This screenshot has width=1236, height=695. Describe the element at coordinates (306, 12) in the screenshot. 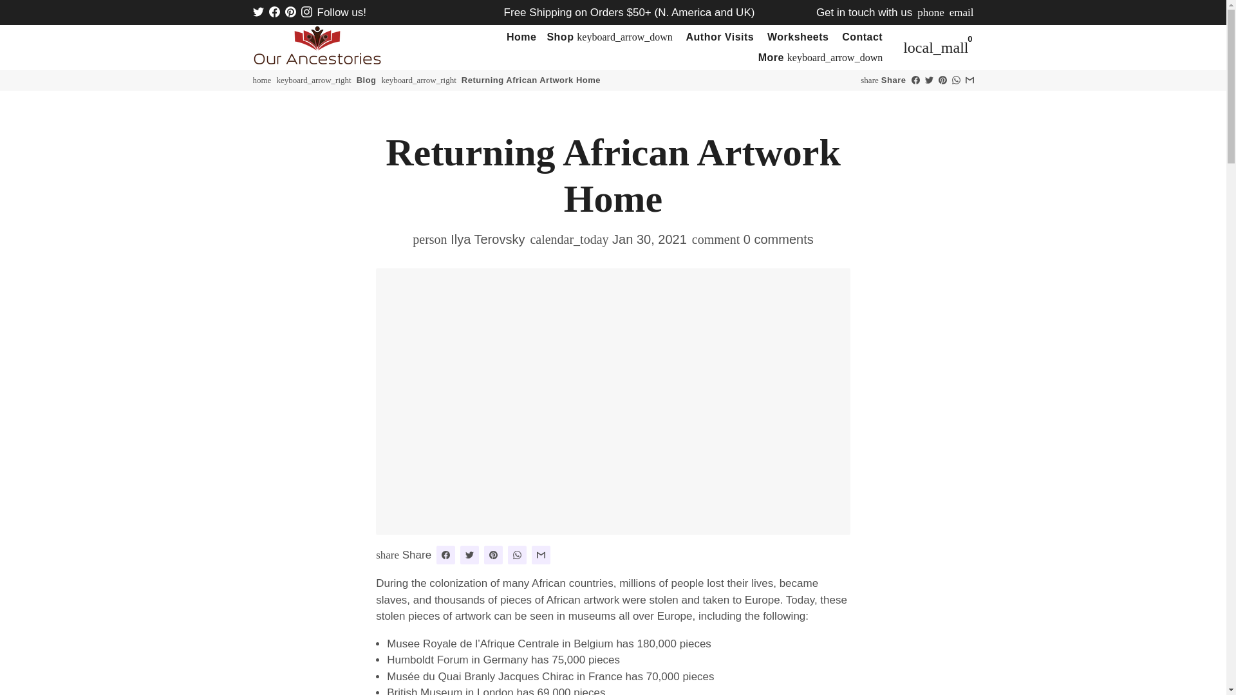

I see `Our Ancestories on Instagram` at that location.